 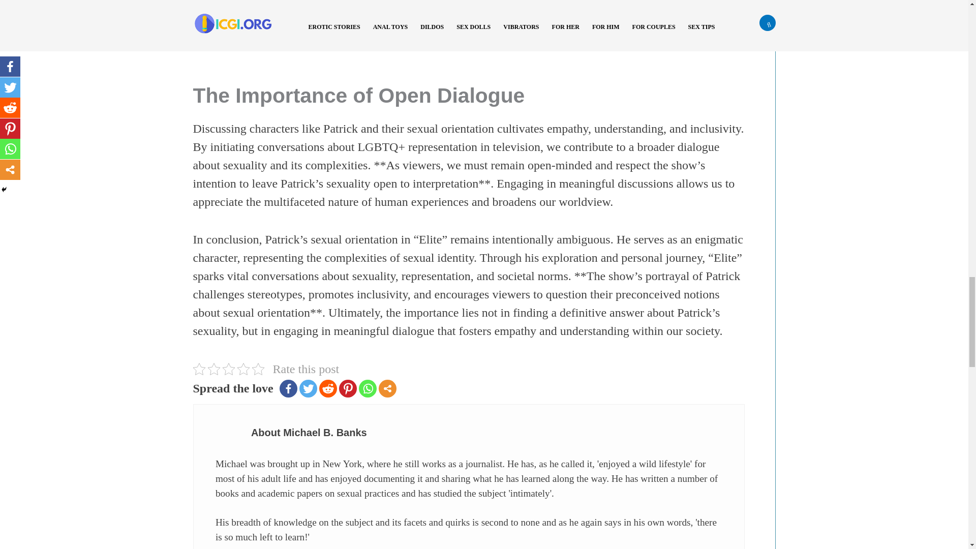 I want to click on Reddit, so click(x=327, y=388).